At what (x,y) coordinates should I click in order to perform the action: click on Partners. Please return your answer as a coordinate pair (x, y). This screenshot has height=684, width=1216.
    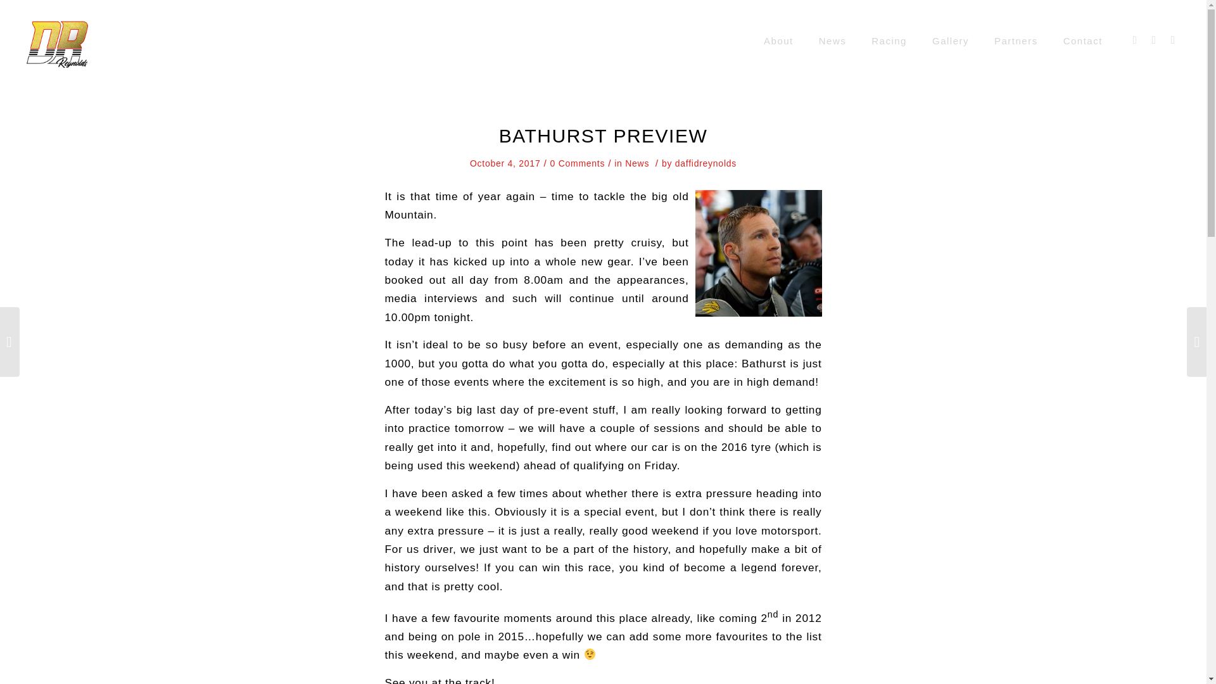
    Looking at the image, I should click on (1016, 41).